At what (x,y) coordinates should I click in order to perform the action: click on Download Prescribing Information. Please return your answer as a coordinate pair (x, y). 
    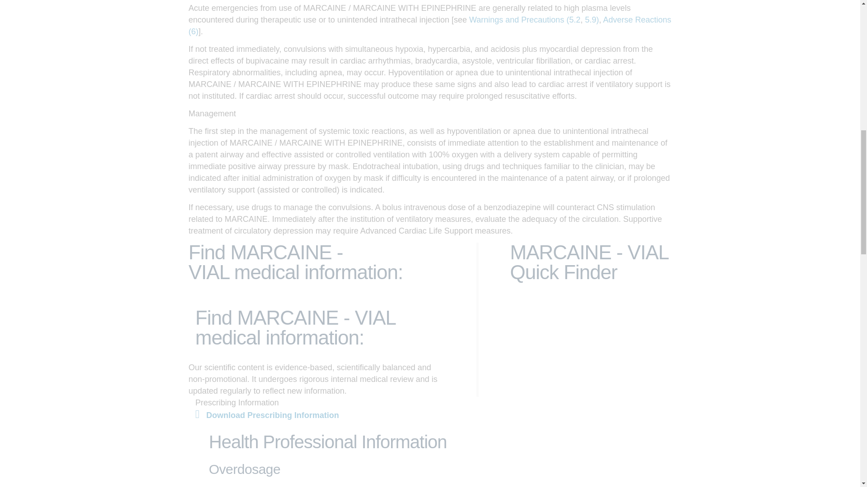
    Looking at the image, I should click on (267, 415).